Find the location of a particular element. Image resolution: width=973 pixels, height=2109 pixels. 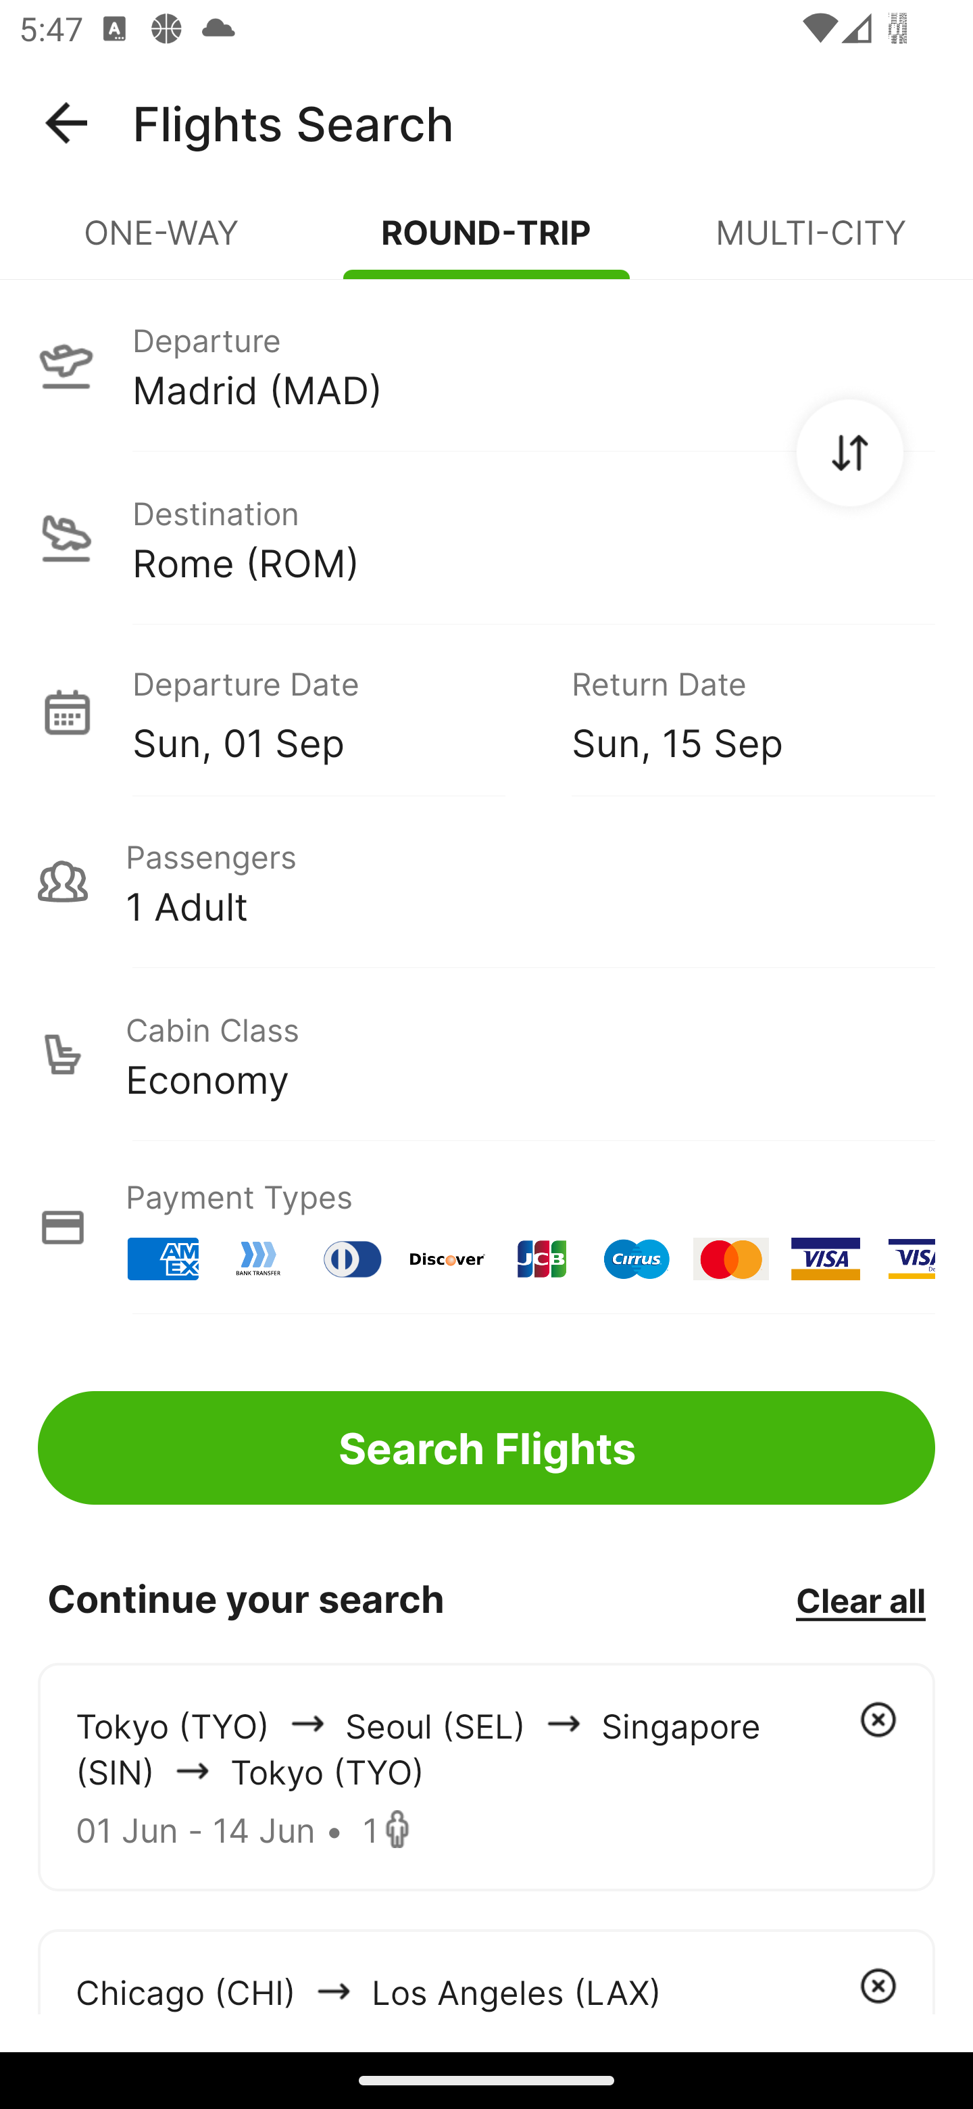

Return Date Sun, 15 Sep is located at coordinates (734, 711).